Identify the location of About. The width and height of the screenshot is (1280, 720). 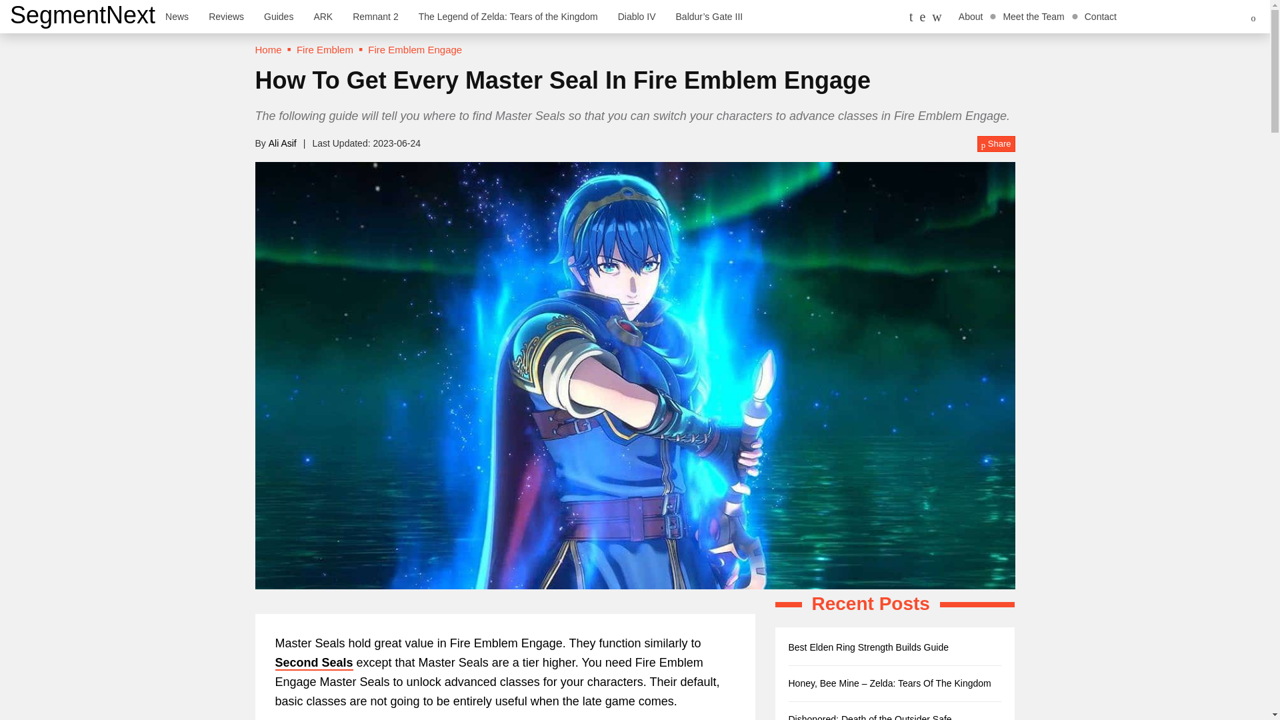
(971, 16).